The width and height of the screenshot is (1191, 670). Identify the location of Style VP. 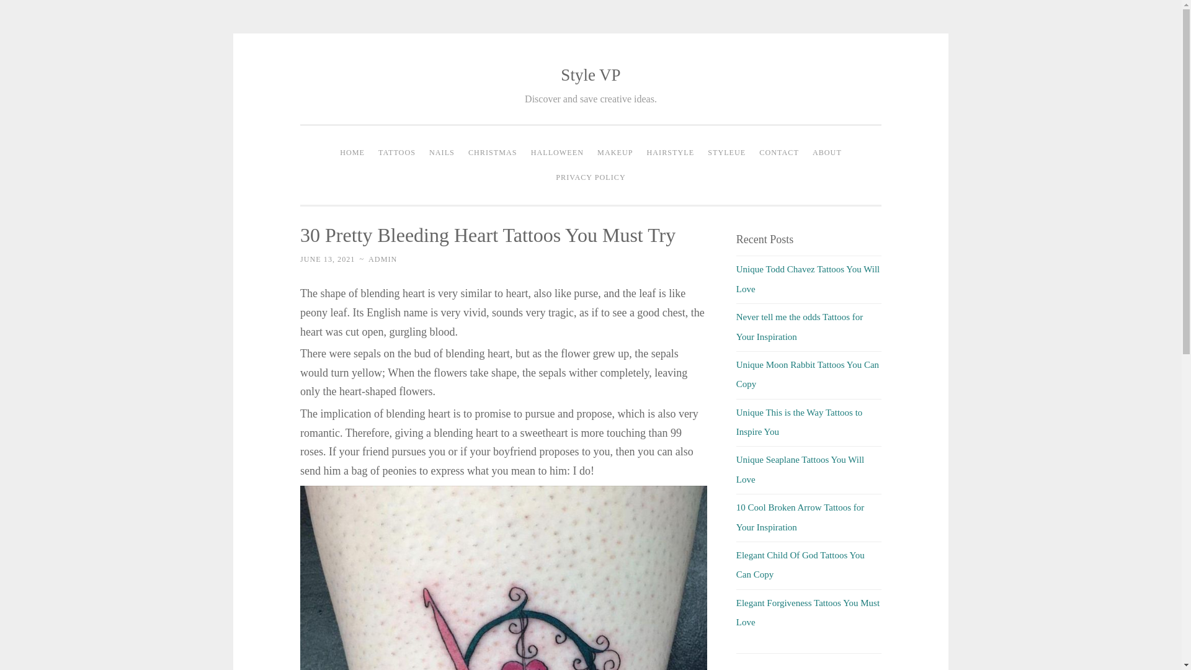
(591, 74).